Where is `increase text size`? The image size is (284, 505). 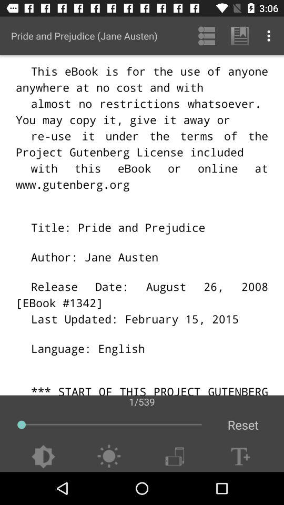 increase text size is located at coordinates (240, 457).